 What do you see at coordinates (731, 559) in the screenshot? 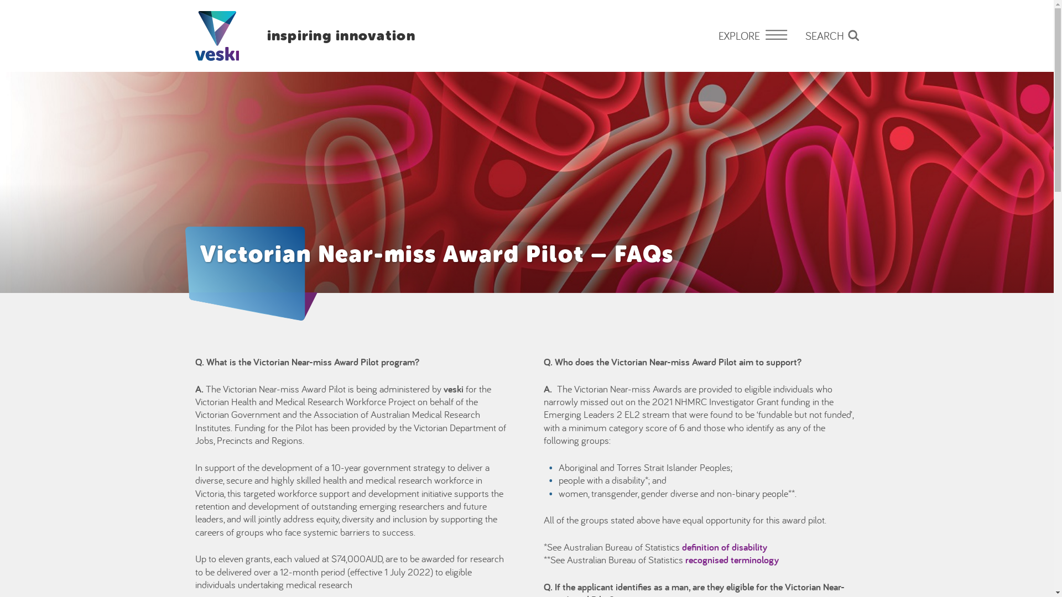
I see `recognised terminology` at bounding box center [731, 559].